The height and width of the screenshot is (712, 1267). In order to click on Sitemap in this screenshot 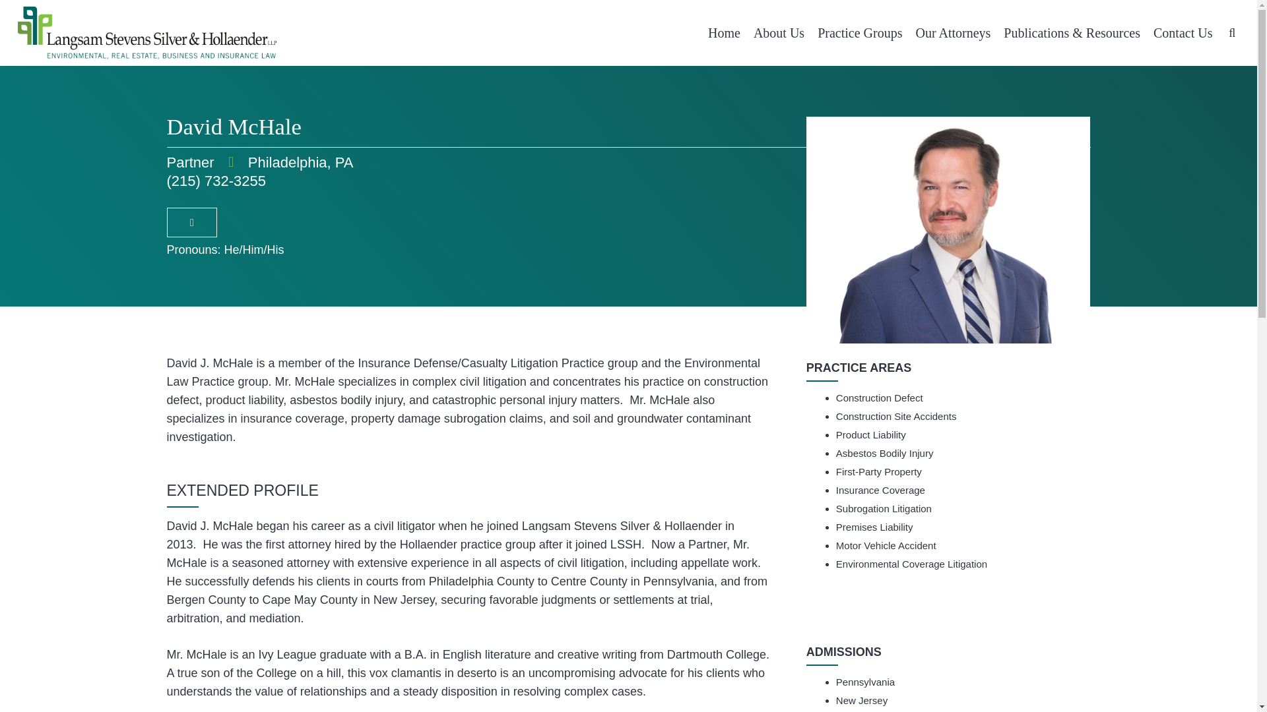, I will do `click(933, 678)`.